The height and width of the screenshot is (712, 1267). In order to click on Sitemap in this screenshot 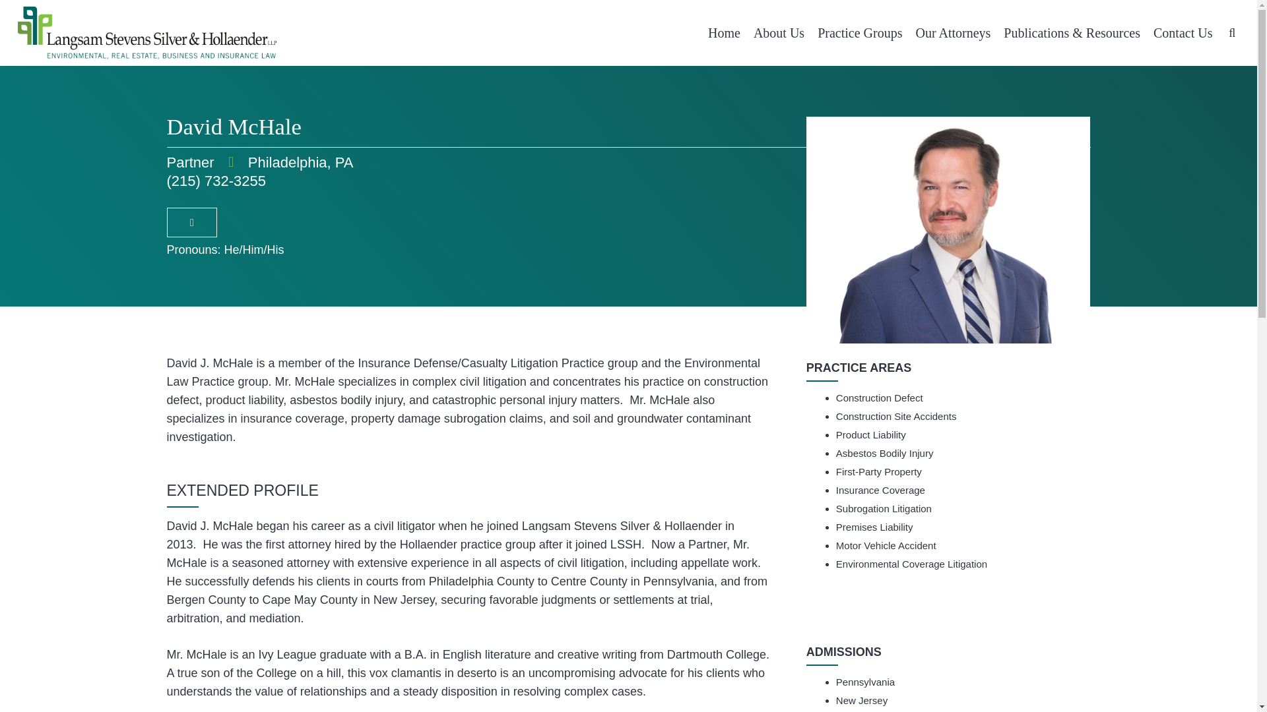, I will do `click(933, 678)`.